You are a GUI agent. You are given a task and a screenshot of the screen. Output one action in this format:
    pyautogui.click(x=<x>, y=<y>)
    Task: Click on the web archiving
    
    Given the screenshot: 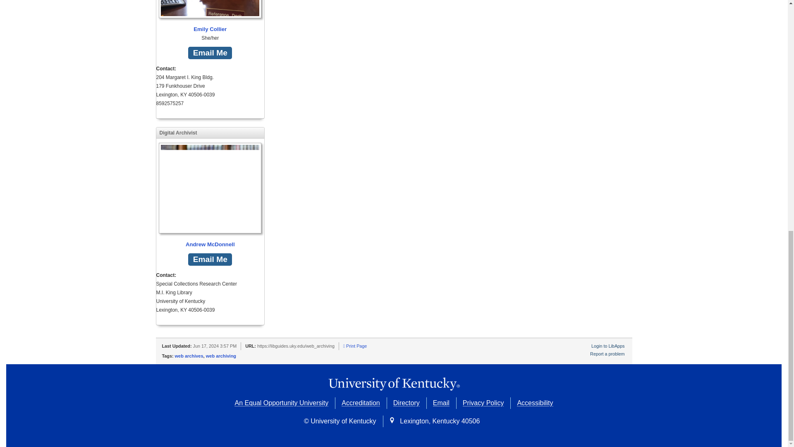 What is the action you would take?
    pyautogui.click(x=221, y=356)
    